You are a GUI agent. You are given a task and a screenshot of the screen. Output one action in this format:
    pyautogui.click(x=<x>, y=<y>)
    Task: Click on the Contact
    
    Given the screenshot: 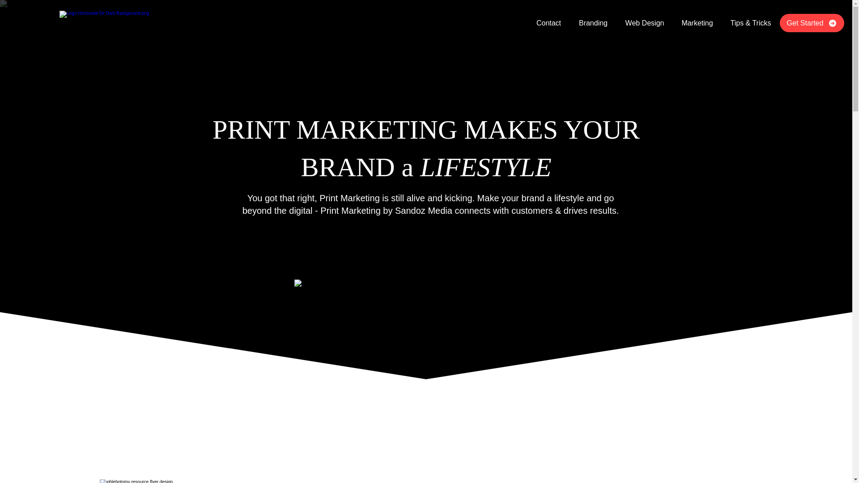 What is the action you would take?
    pyautogui.click(x=549, y=19)
    